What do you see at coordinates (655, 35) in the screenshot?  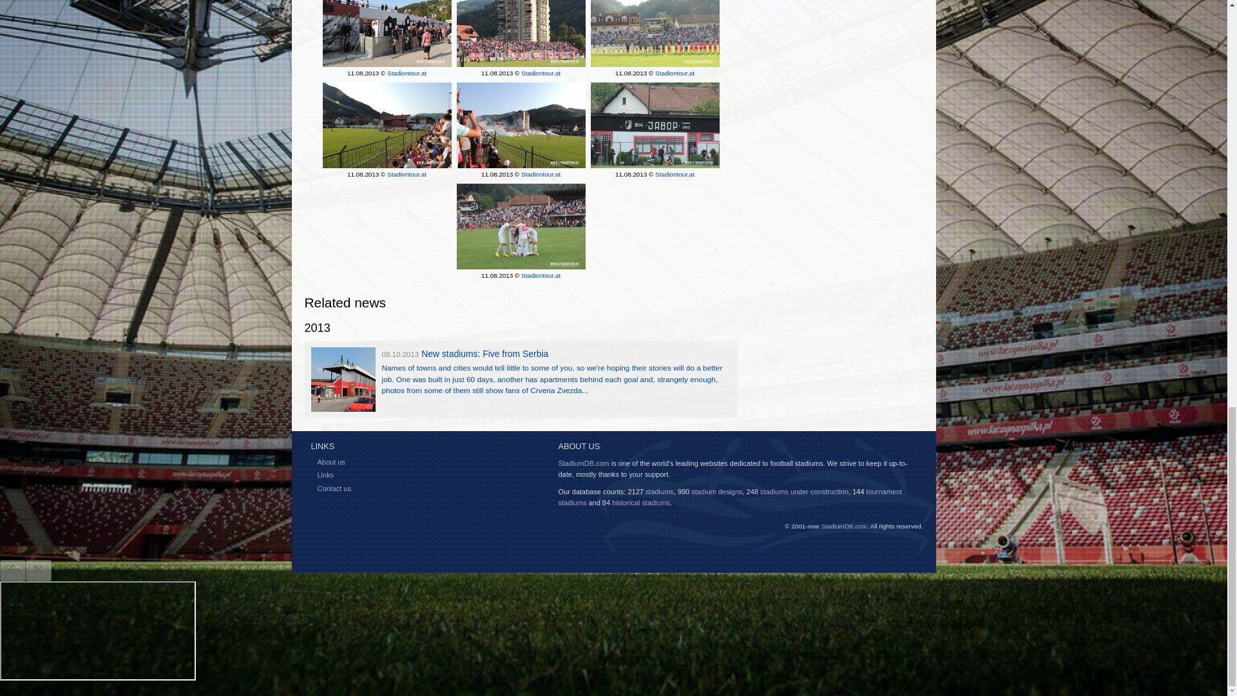 I see `Stadion kraj Moravice: 500x750px, 72 kB` at bounding box center [655, 35].